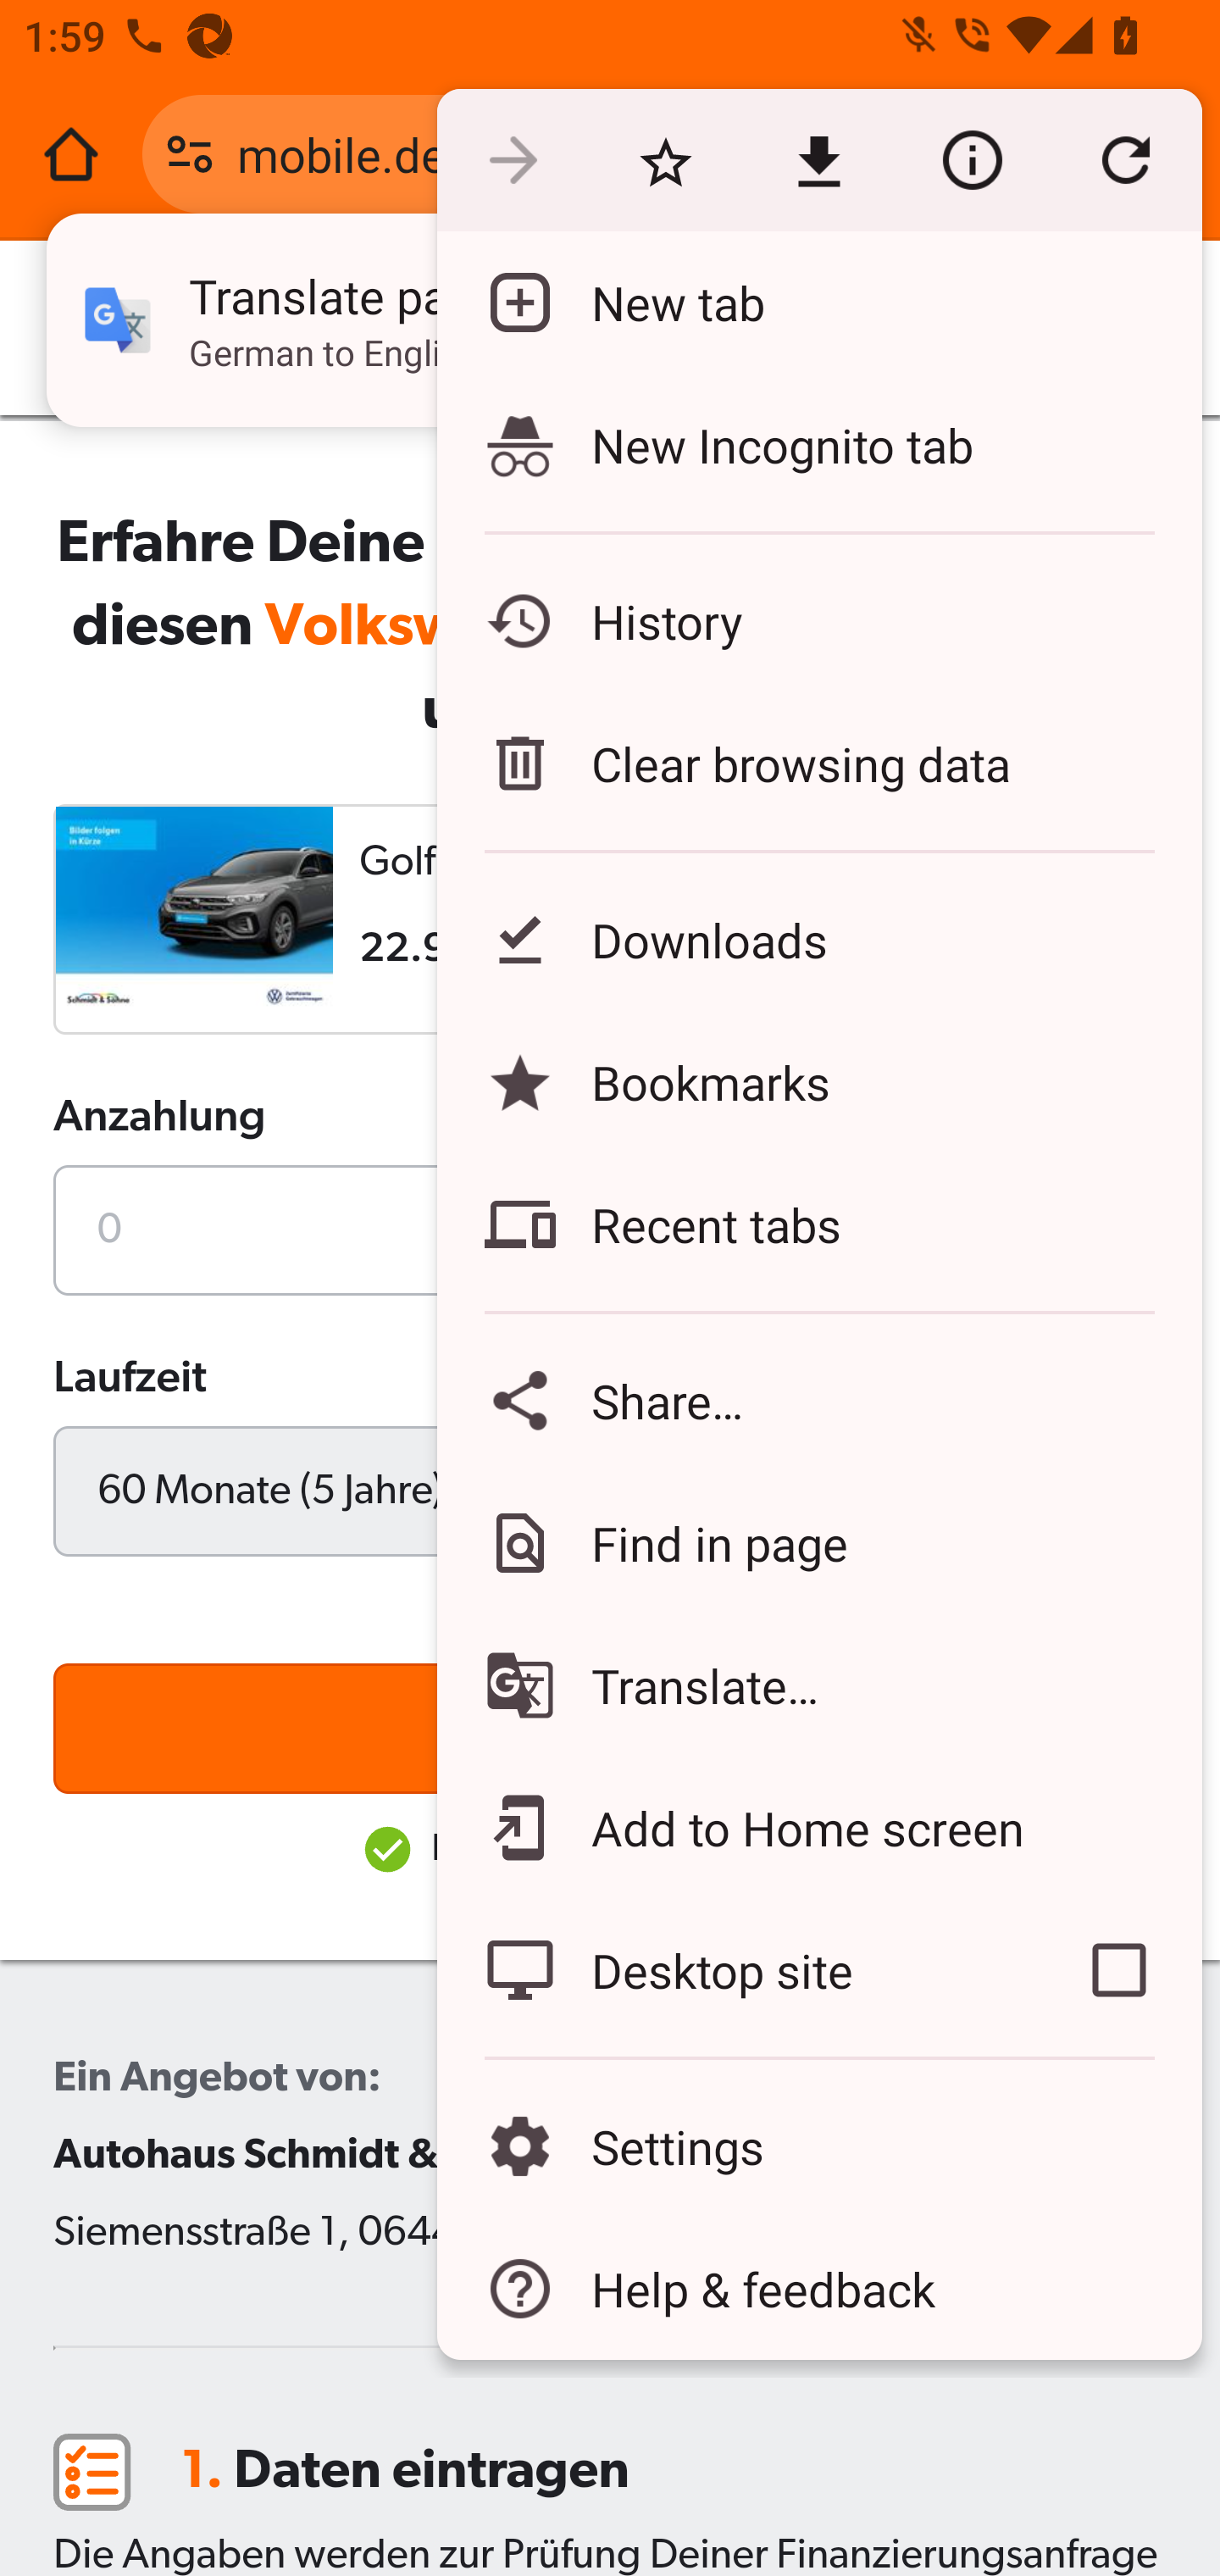 The width and height of the screenshot is (1220, 2576). Describe the element at coordinates (818, 2147) in the screenshot. I see `Settings` at that location.